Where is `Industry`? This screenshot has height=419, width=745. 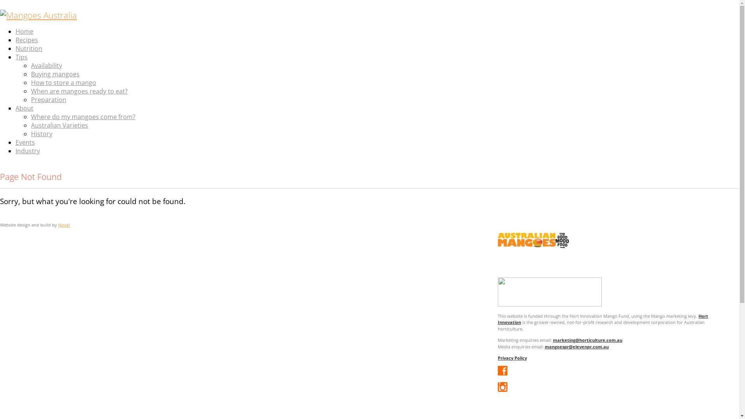
Industry is located at coordinates (28, 151).